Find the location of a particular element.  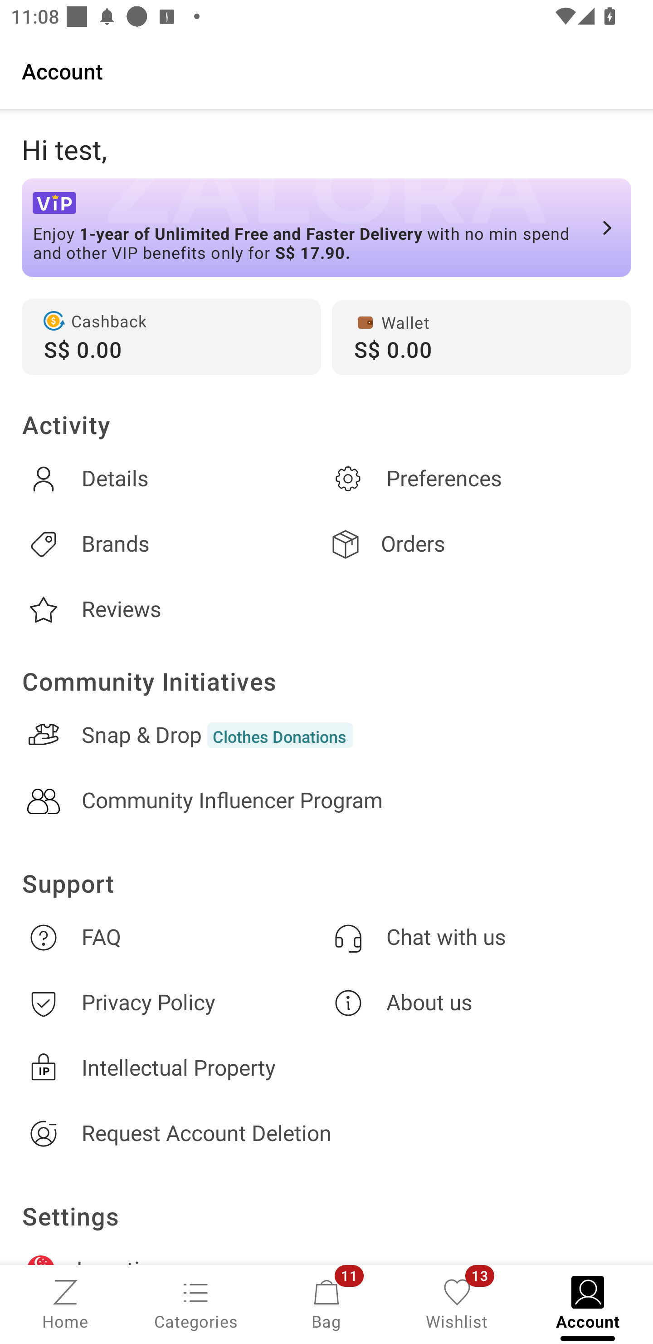

Snap & DropClothes Donations is located at coordinates (326, 736).